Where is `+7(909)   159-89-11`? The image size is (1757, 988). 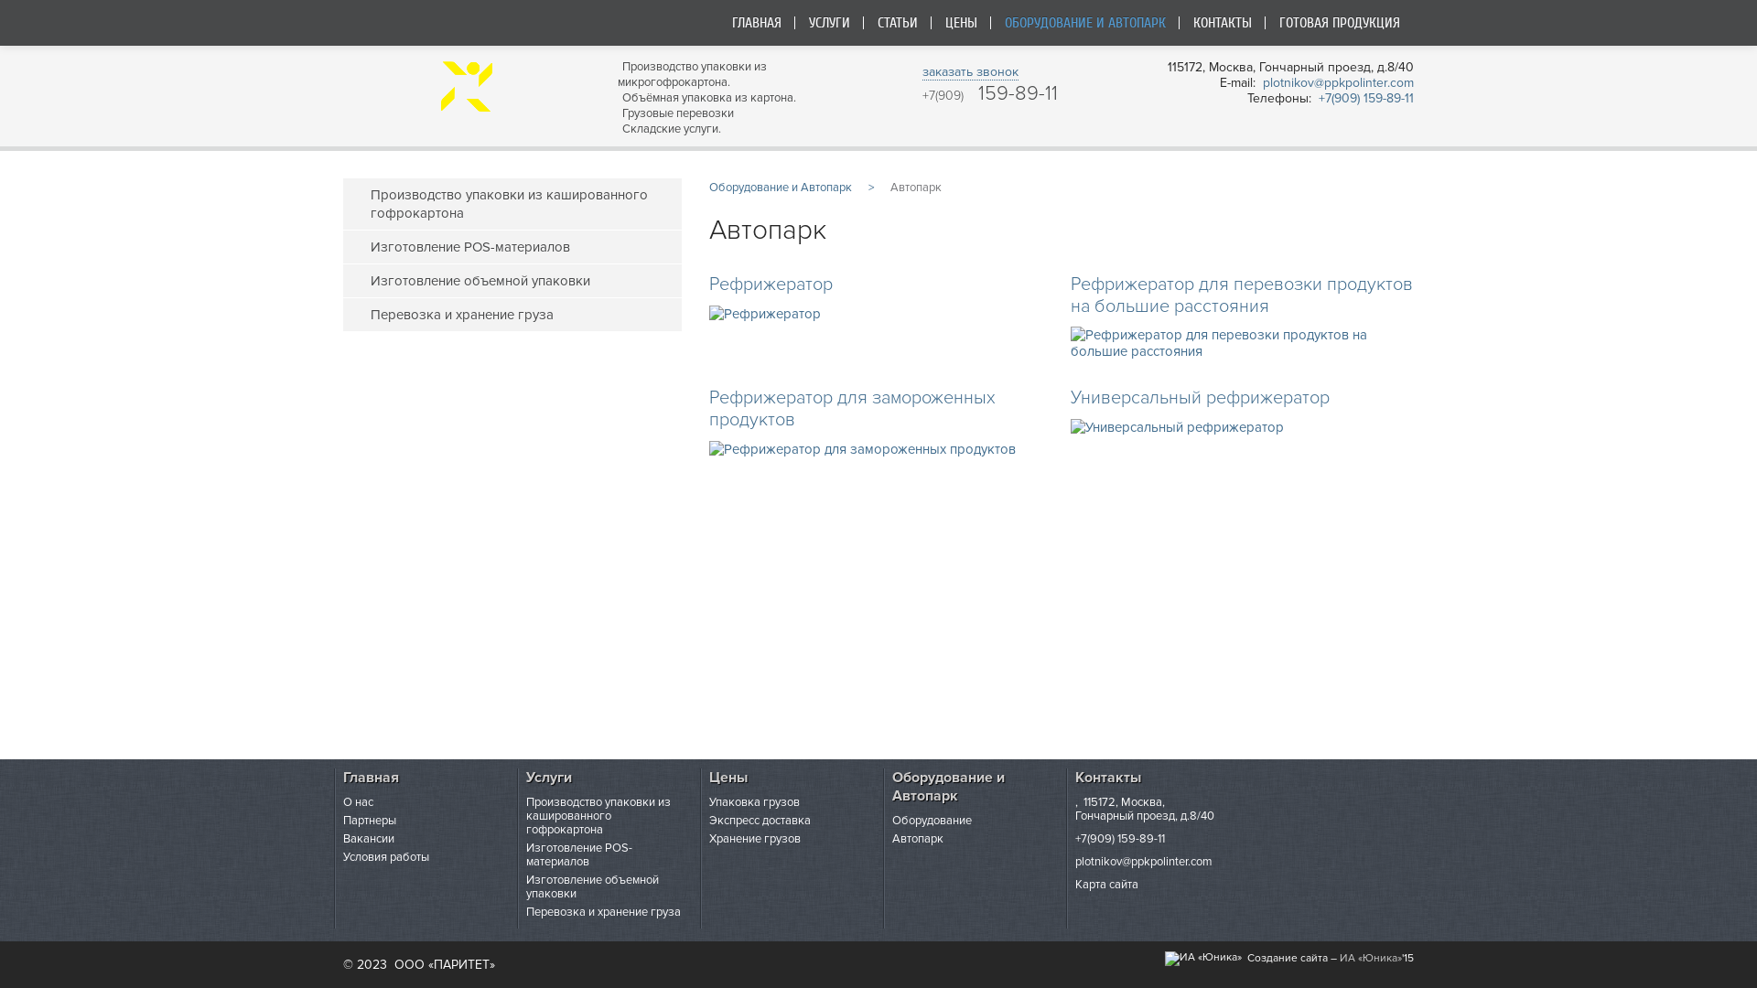
+7(909)   159-89-11 is located at coordinates (990, 95).